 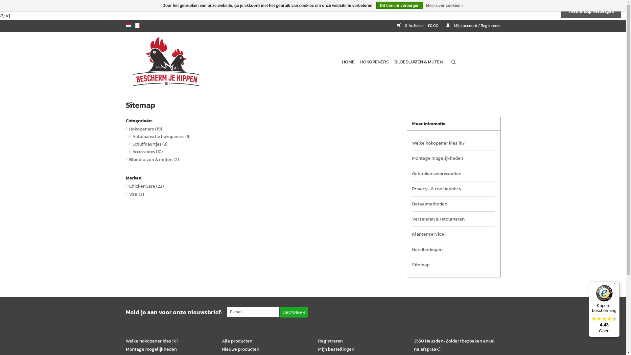 What do you see at coordinates (294, 312) in the screenshot?
I see `ABONNEER` at bounding box center [294, 312].